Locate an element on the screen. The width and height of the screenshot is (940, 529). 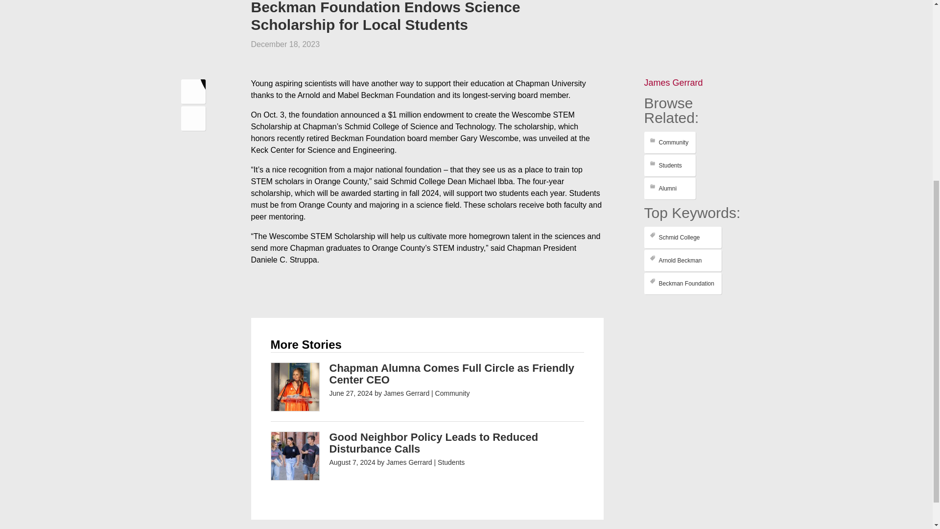
Community is located at coordinates (670, 142).